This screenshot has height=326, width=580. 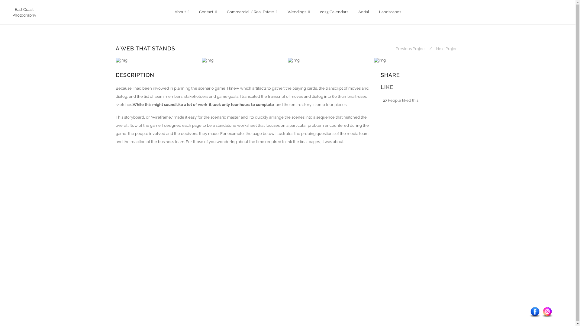 I want to click on 27 People liked this, so click(x=399, y=100).